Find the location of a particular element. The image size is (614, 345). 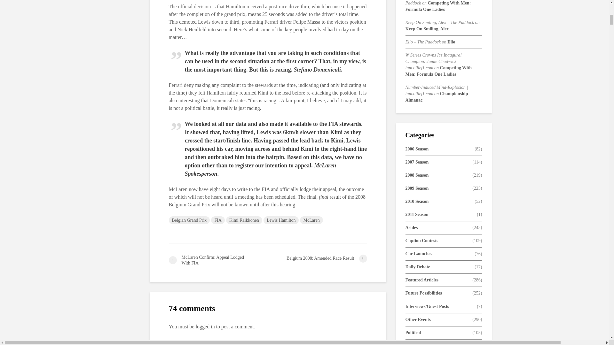

Lewis Hamilton is located at coordinates (281, 220).